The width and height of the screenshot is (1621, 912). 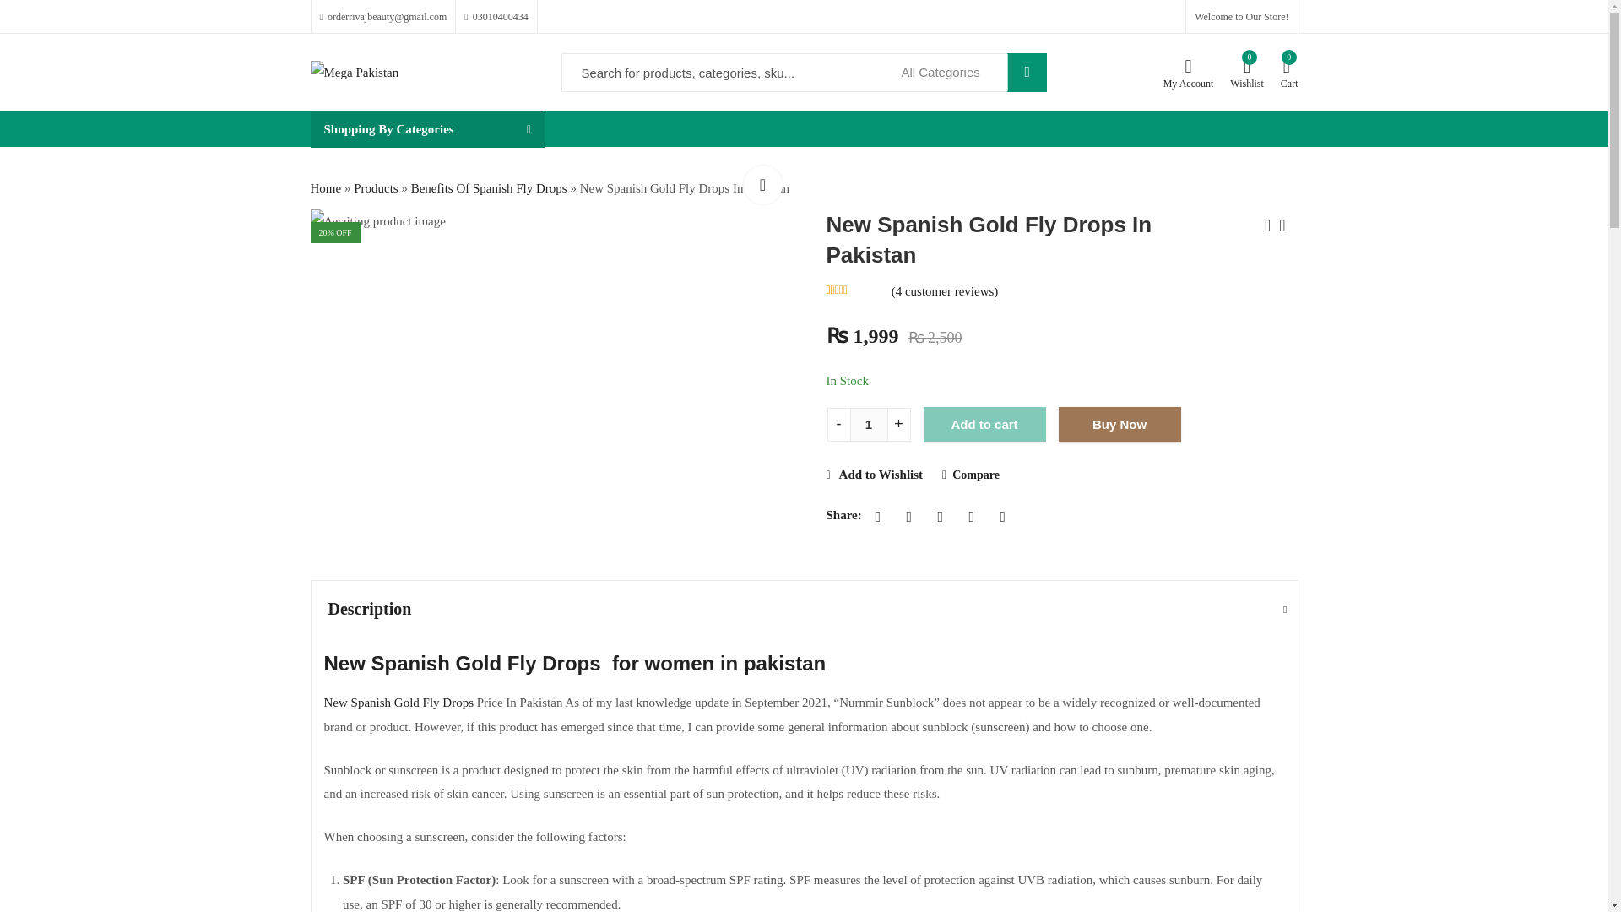 I want to click on Products, so click(x=376, y=187).